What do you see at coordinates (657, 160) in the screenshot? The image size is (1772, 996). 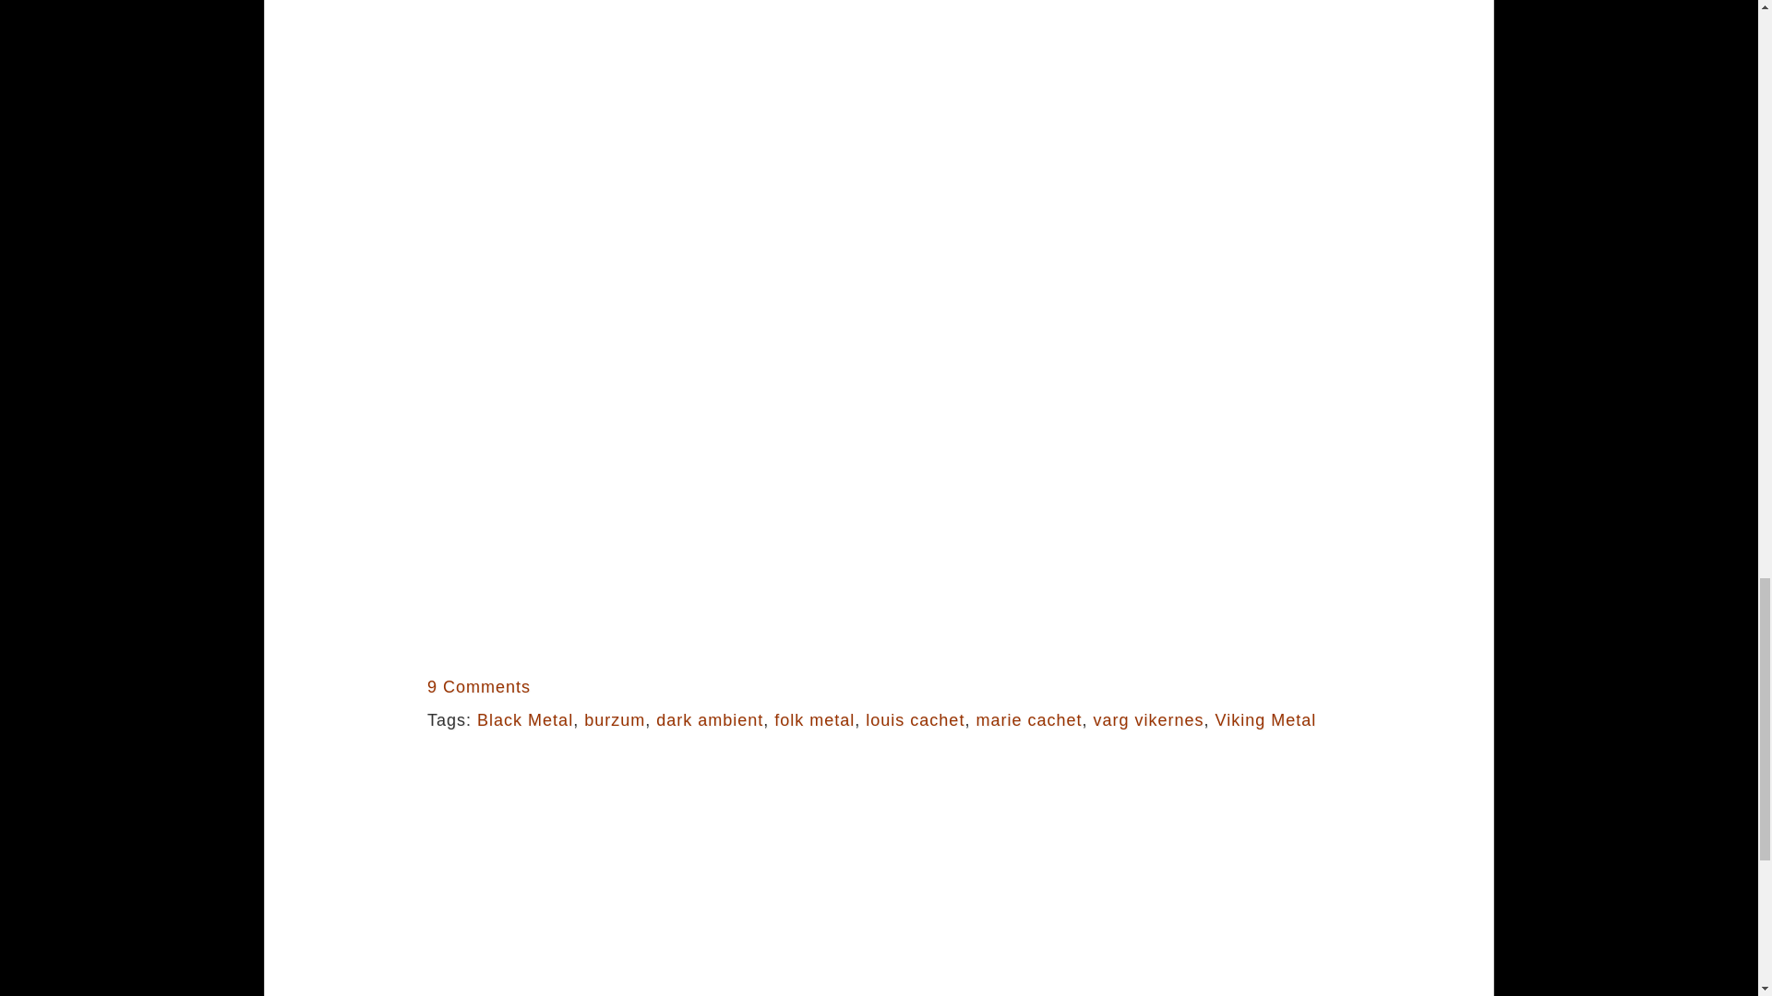 I see `Burzum 1999 Hlidskjalf - Tuistos Herz` at bounding box center [657, 160].